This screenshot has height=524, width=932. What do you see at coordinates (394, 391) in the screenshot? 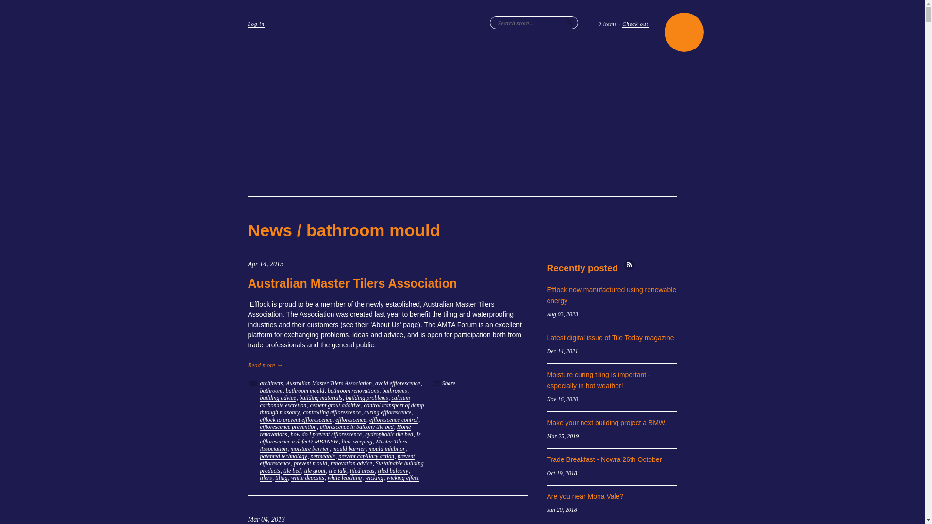
I see `bathrooms` at bounding box center [394, 391].